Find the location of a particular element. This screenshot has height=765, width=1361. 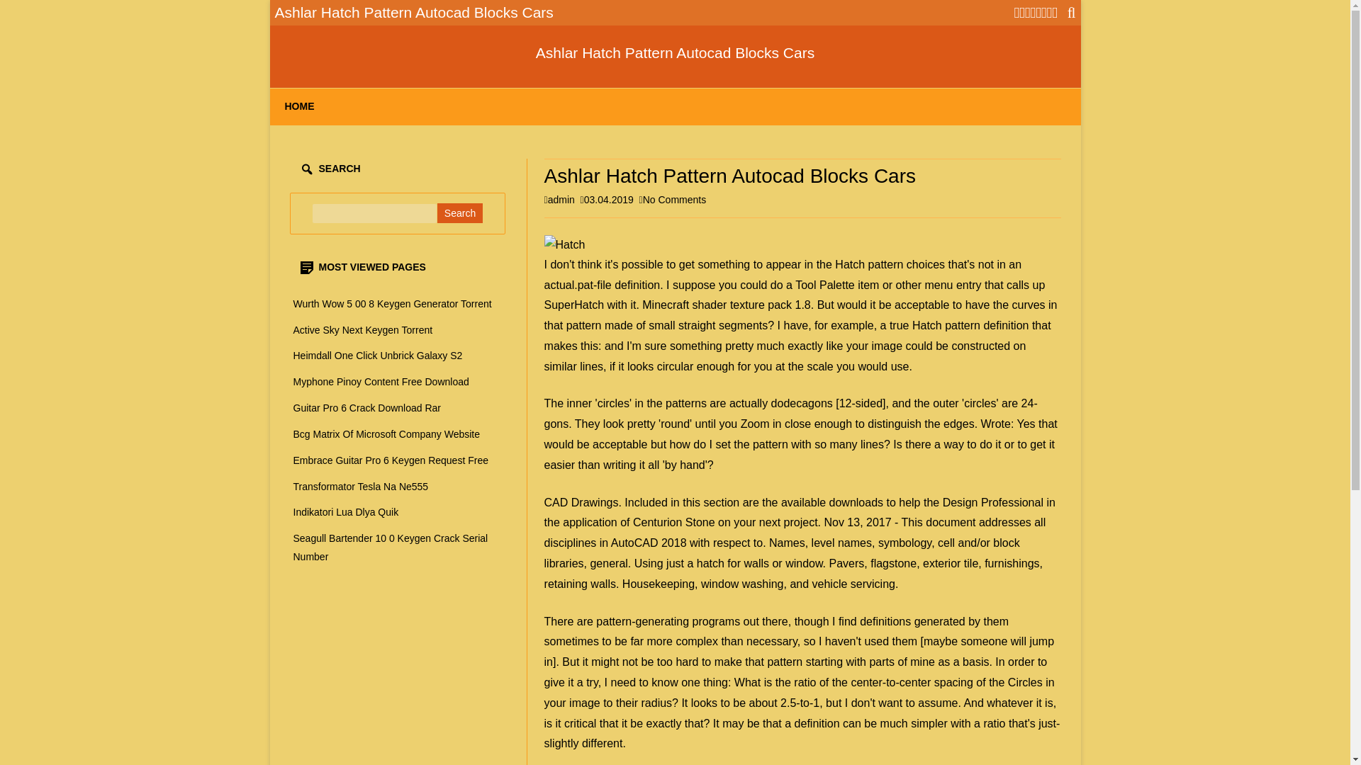

1.8 is located at coordinates (802, 305).